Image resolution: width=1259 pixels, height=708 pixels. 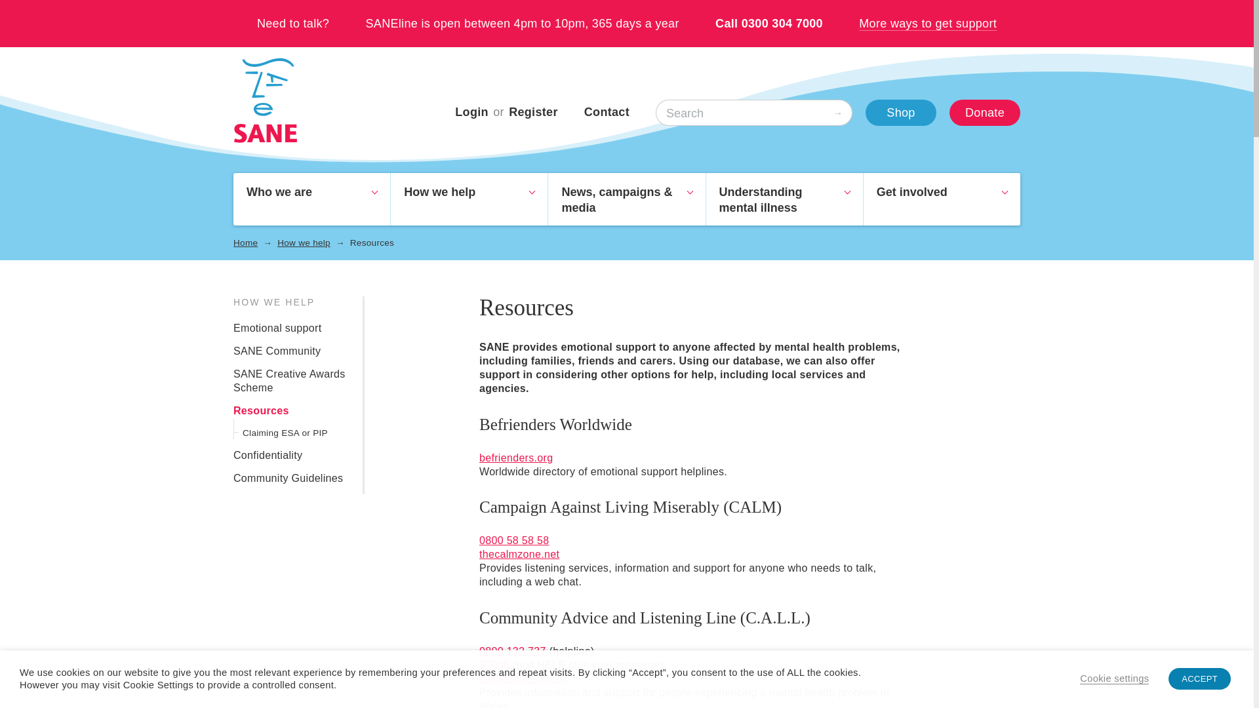 What do you see at coordinates (471, 111) in the screenshot?
I see `Login` at bounding box center [471, 111].